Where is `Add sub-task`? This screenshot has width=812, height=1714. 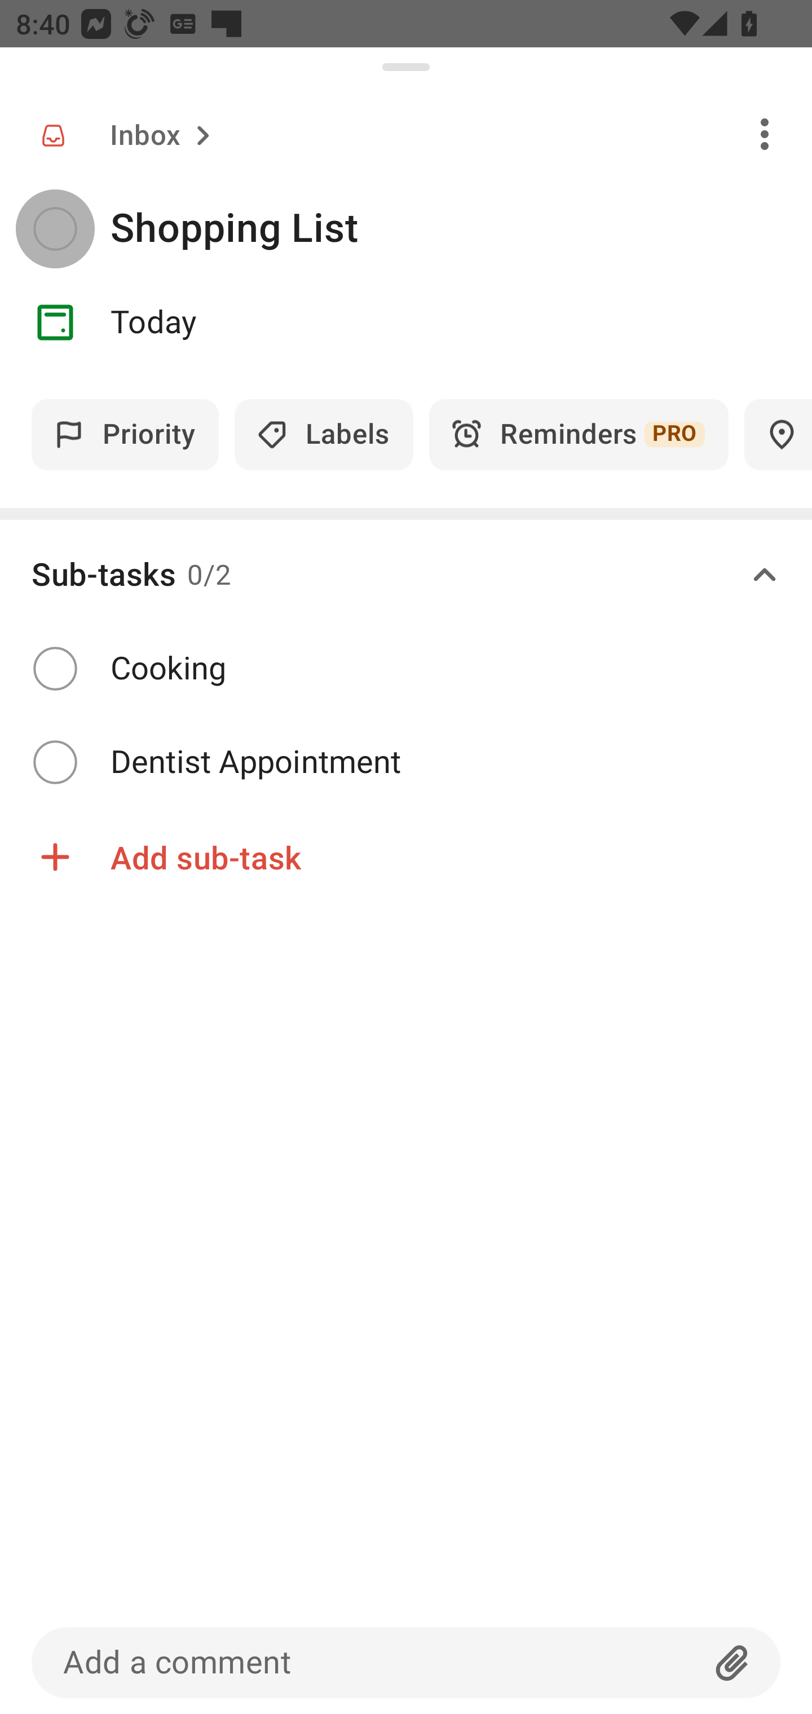 Add sub-task is located at coordinates (406, 857).